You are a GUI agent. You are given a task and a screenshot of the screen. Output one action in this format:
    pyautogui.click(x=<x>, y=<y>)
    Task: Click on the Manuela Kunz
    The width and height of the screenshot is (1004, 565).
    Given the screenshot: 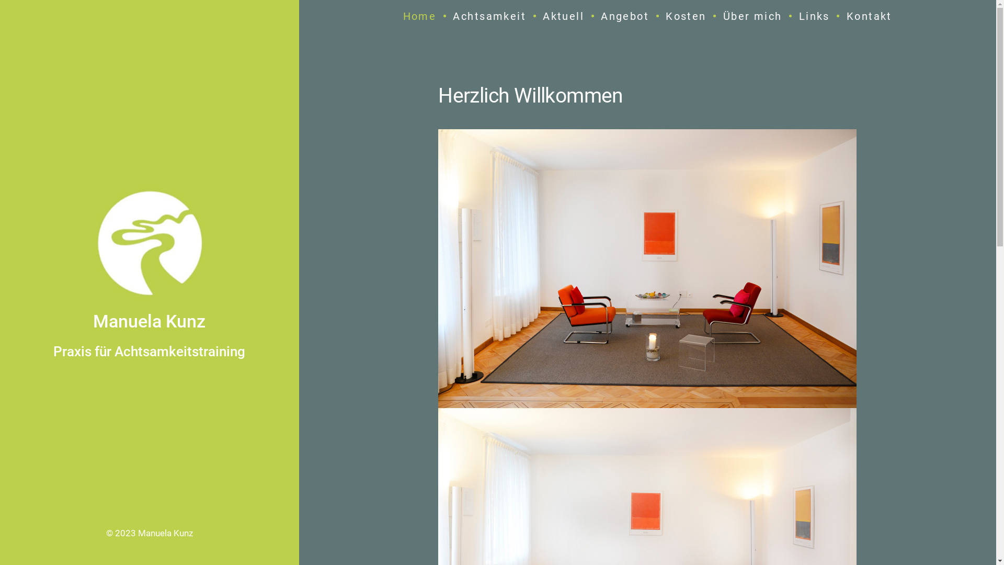 What is the action you would take?
    pyautogui.click(x=165, y=533)
    